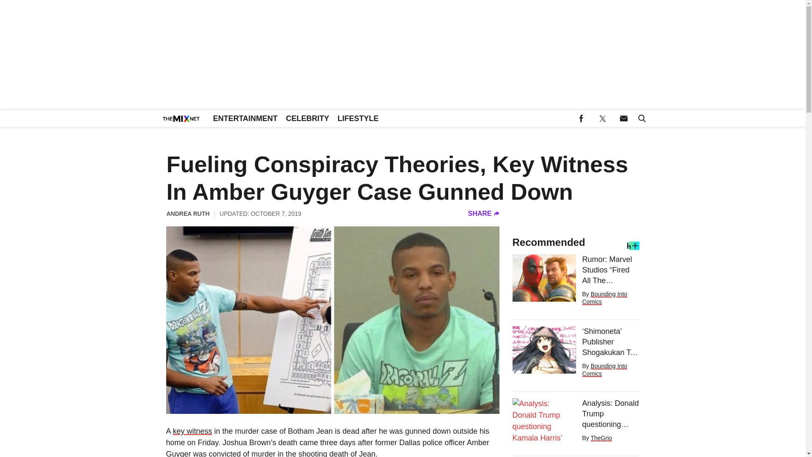 This screenshot has width=812, height=457. What do you see at coordinates (245, 118) in the screenshot?
I see `ENTERTAINMENT` at bounding box center [245, 118].